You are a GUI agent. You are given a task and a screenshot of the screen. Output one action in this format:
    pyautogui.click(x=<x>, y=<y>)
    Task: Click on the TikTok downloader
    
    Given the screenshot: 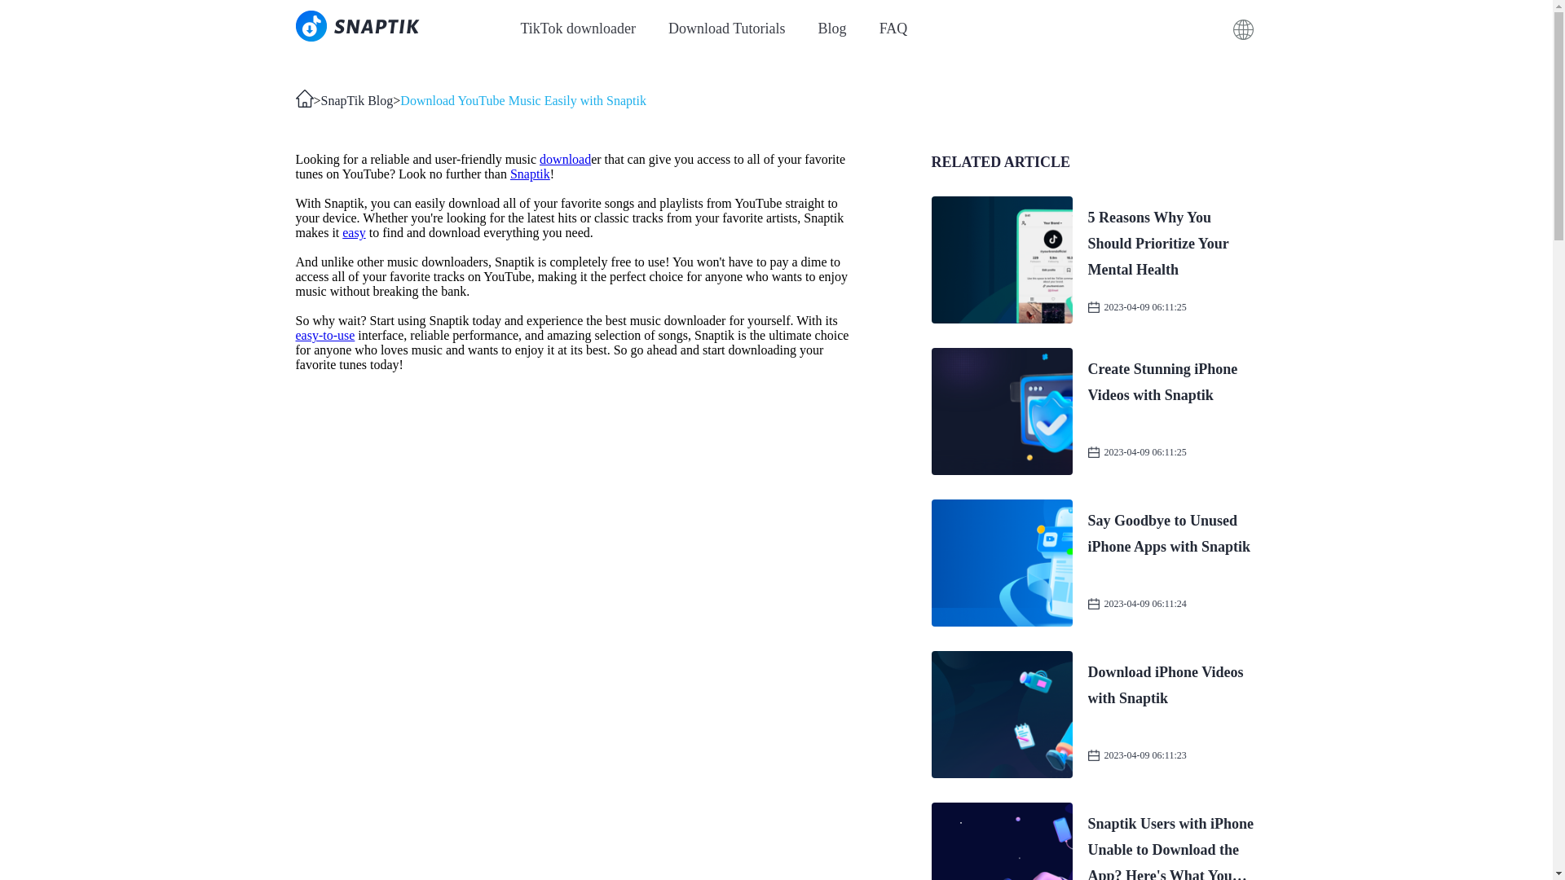 What is the action you would take?
    pyautogui.click(x=357, y=101)
    